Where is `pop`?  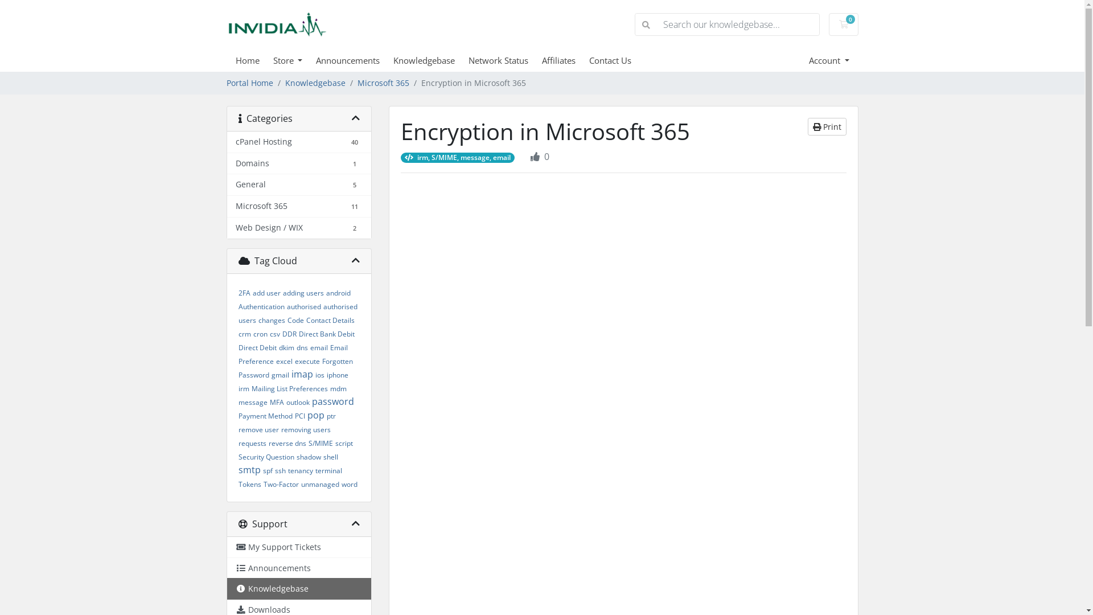 pop is located at coordinates (316, 415).